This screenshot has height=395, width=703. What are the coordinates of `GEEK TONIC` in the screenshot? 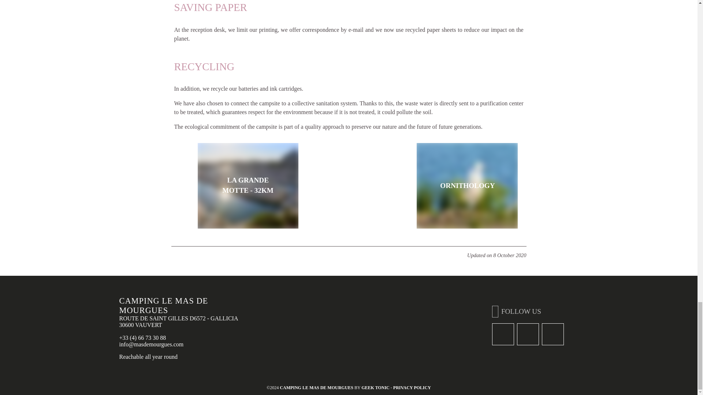 It's located at (375, 388).